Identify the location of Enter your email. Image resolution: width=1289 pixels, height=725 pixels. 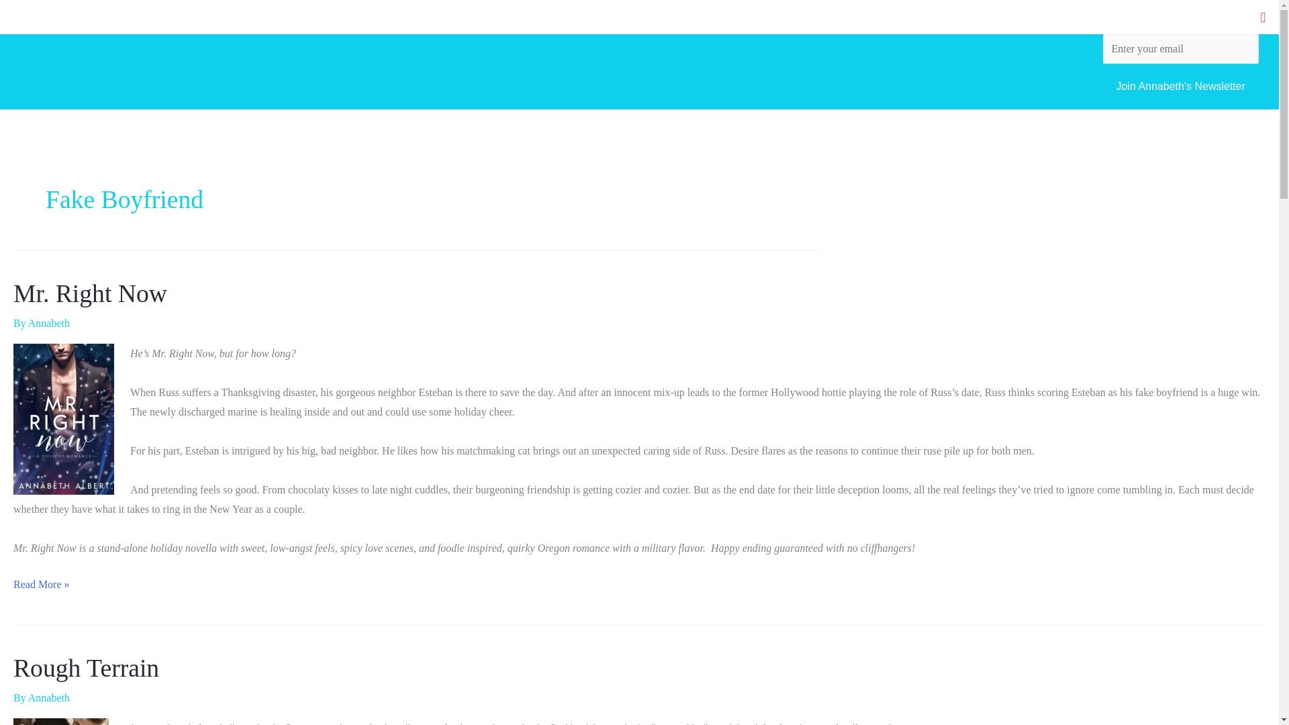
(1180, 48).